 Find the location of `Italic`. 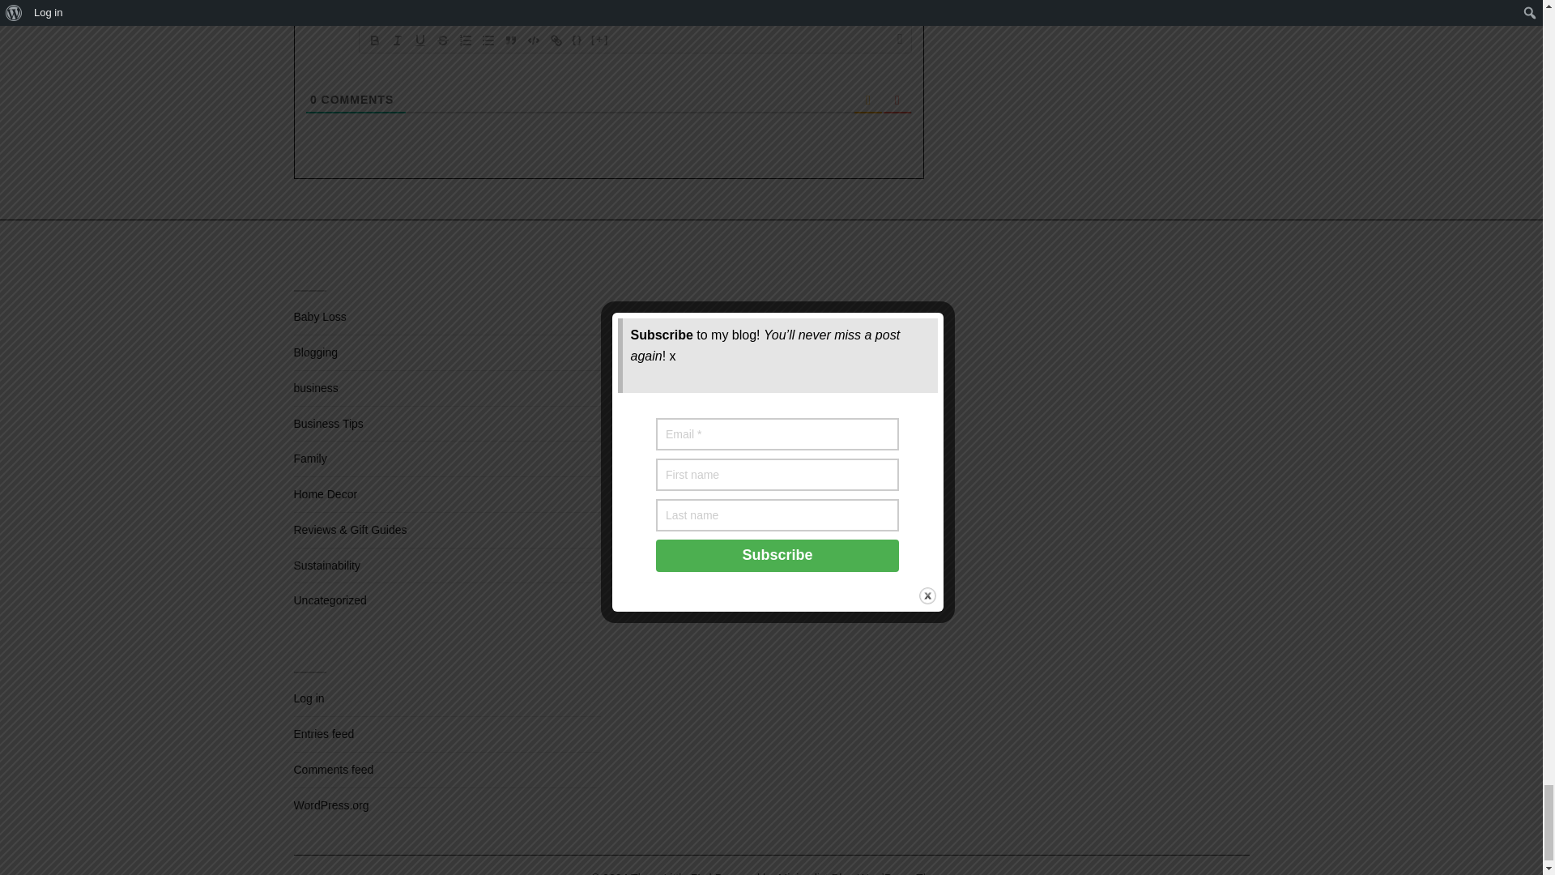

Italic is located at coordinates (397, 40).